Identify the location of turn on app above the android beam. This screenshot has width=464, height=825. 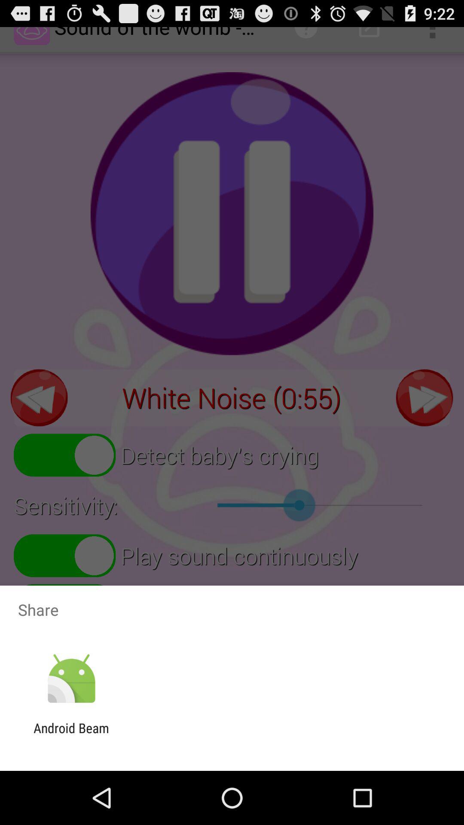
(71, 679).